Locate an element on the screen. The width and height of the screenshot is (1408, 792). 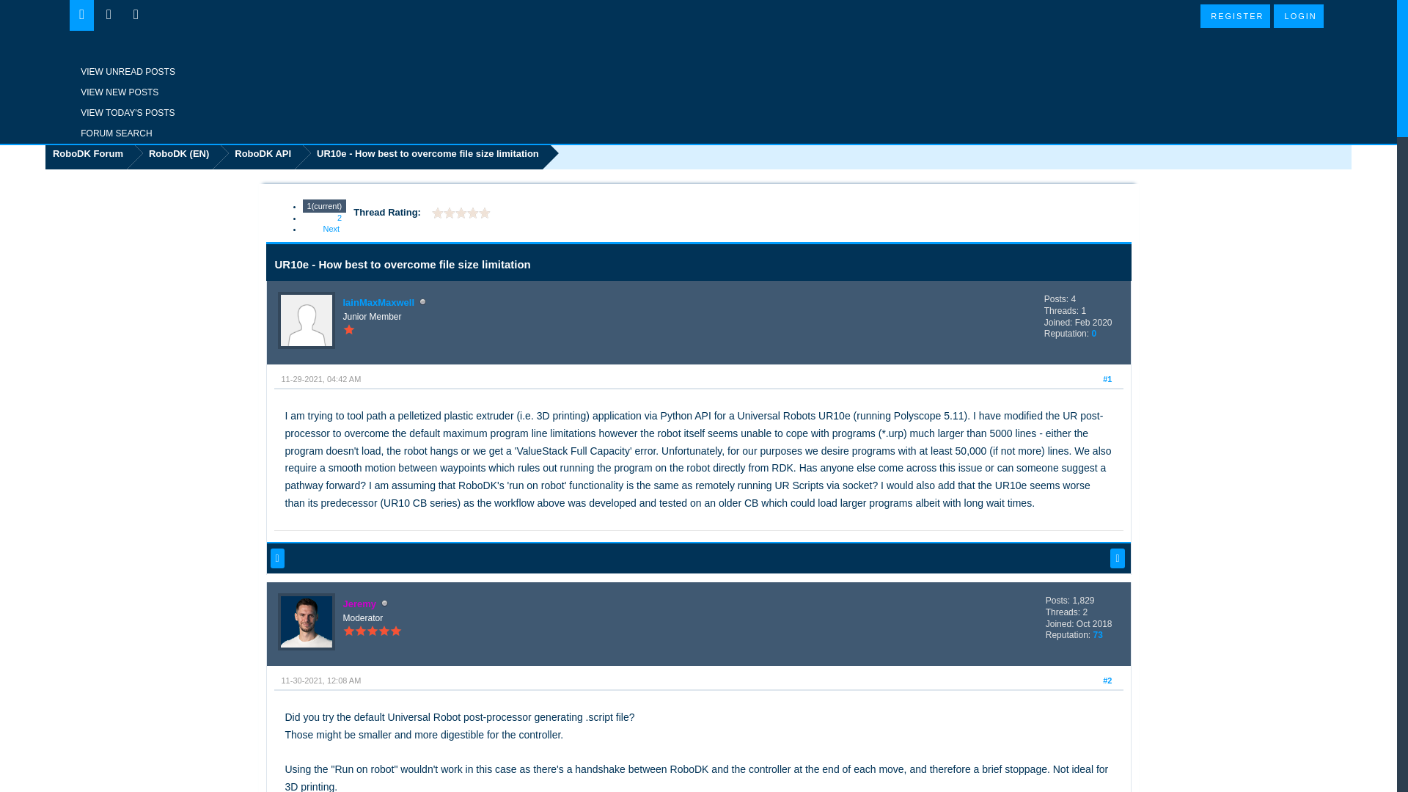
VIEW NEW POSTS is located at coordinates (201, 92).